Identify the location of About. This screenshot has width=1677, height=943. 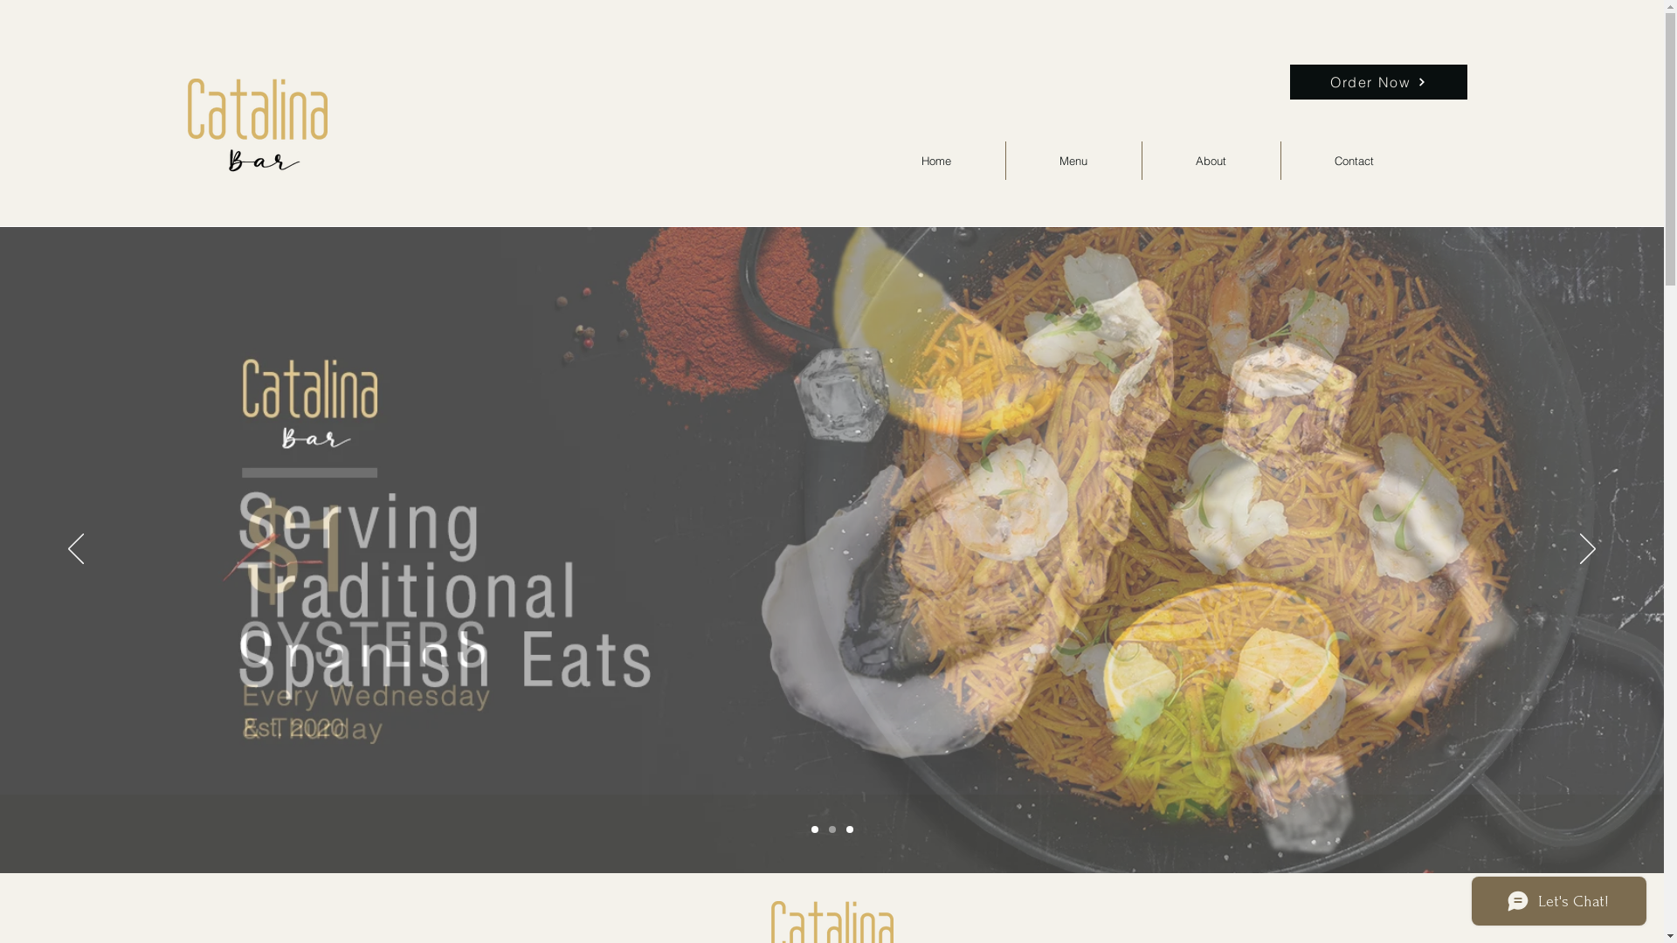
(1211, 161).